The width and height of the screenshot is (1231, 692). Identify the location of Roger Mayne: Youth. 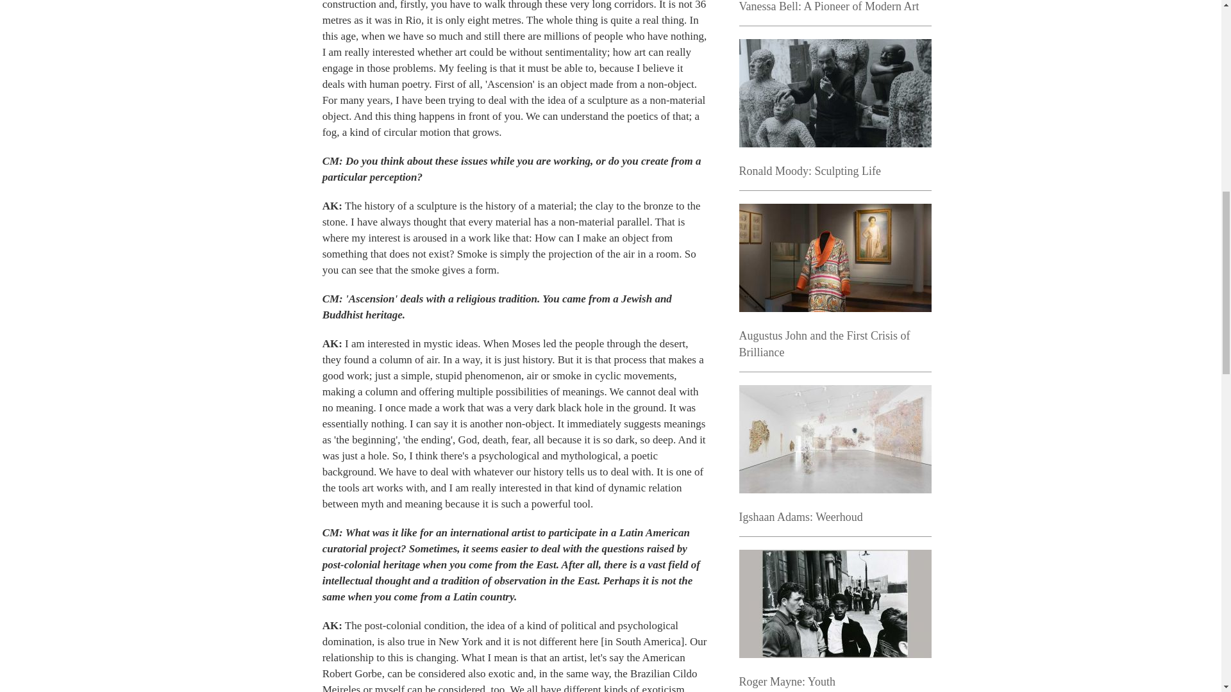
(787, 682).